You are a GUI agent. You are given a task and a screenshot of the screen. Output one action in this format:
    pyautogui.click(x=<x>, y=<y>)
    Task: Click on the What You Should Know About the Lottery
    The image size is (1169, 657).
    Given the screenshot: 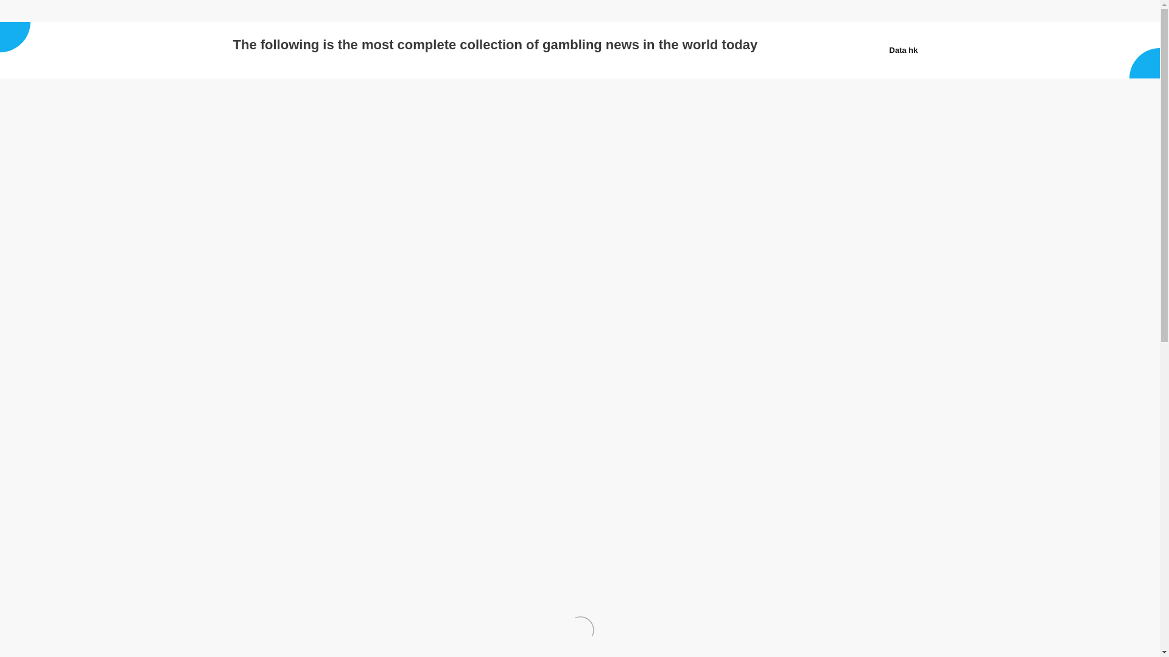 What is the action you would take?
    pyautogui.click(x=270, y=225)
    